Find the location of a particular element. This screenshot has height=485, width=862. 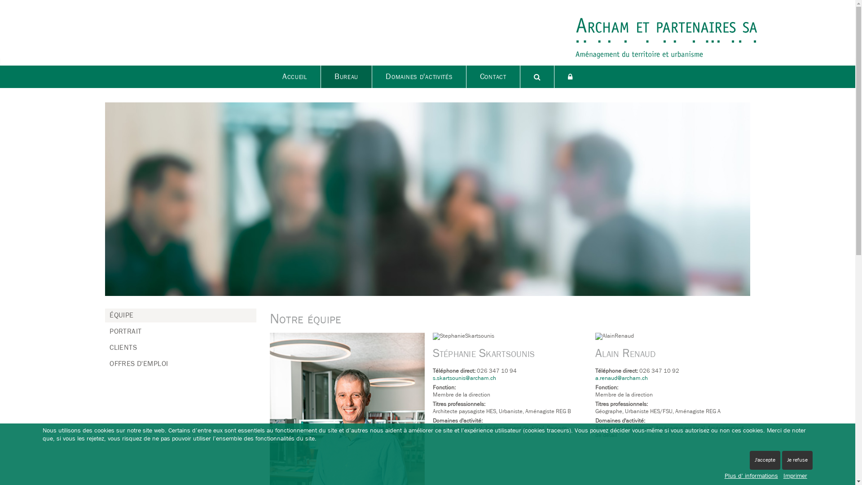

Accueil is located at coordinates (295, 77).